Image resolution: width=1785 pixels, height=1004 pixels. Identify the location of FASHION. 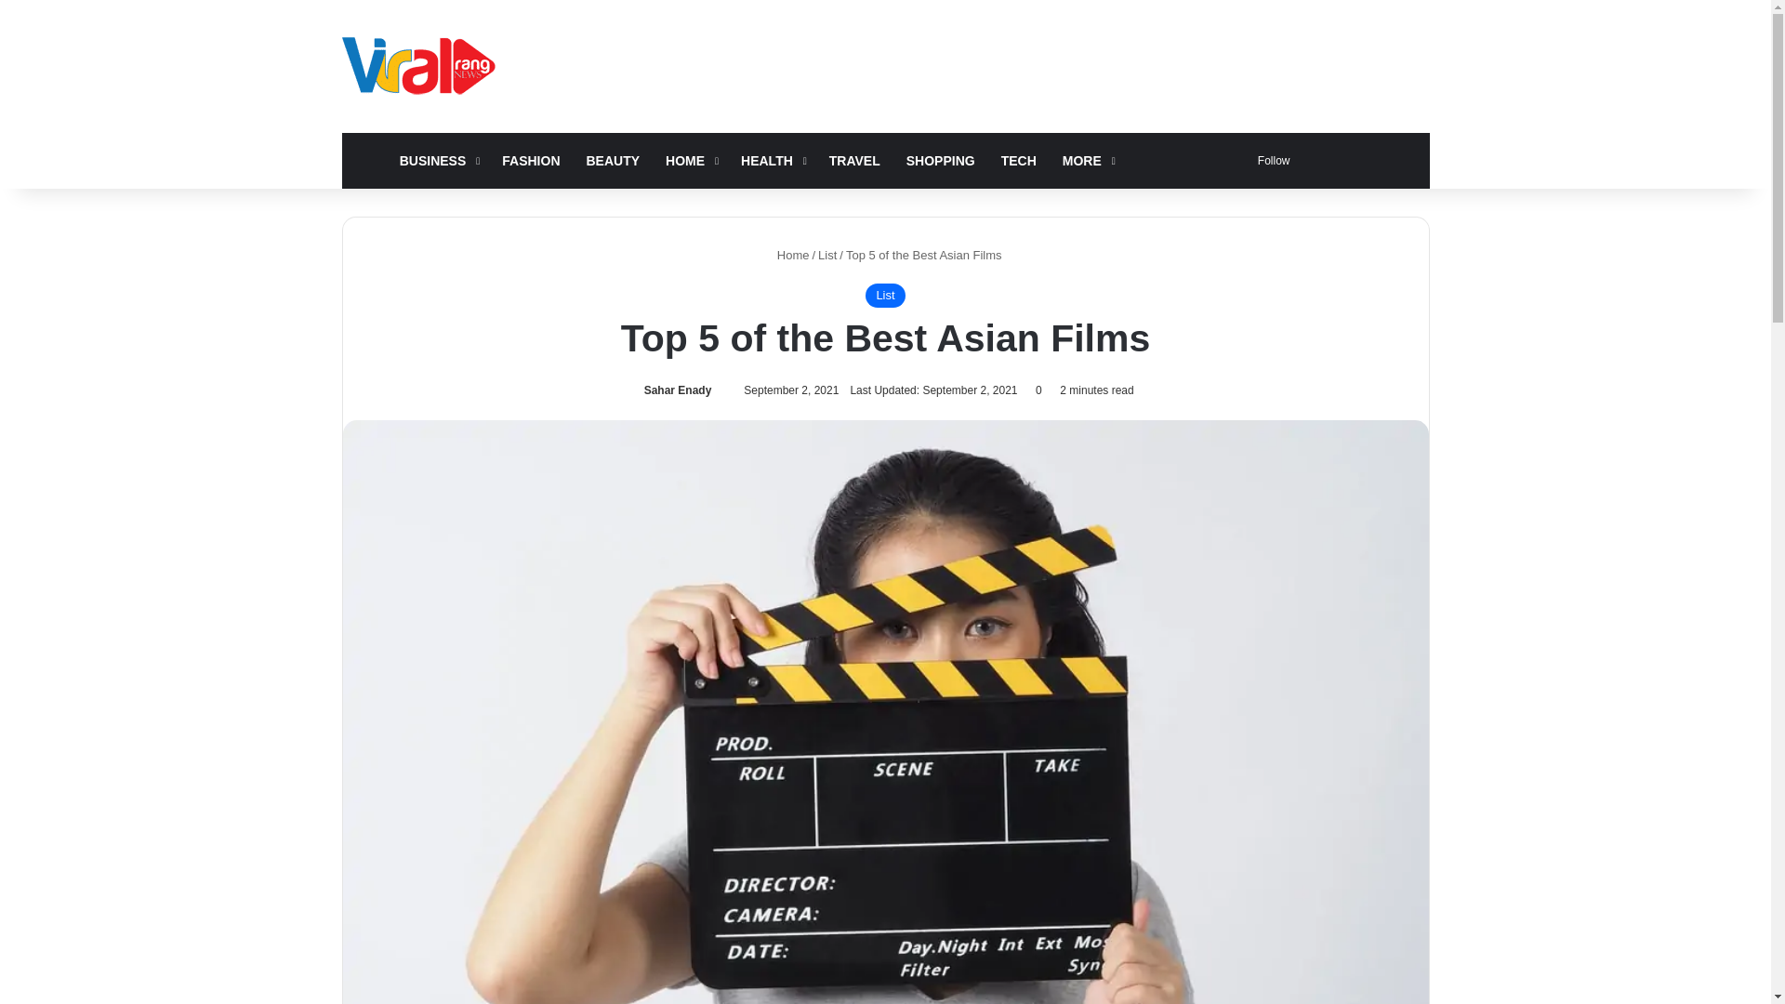
(531, 160).